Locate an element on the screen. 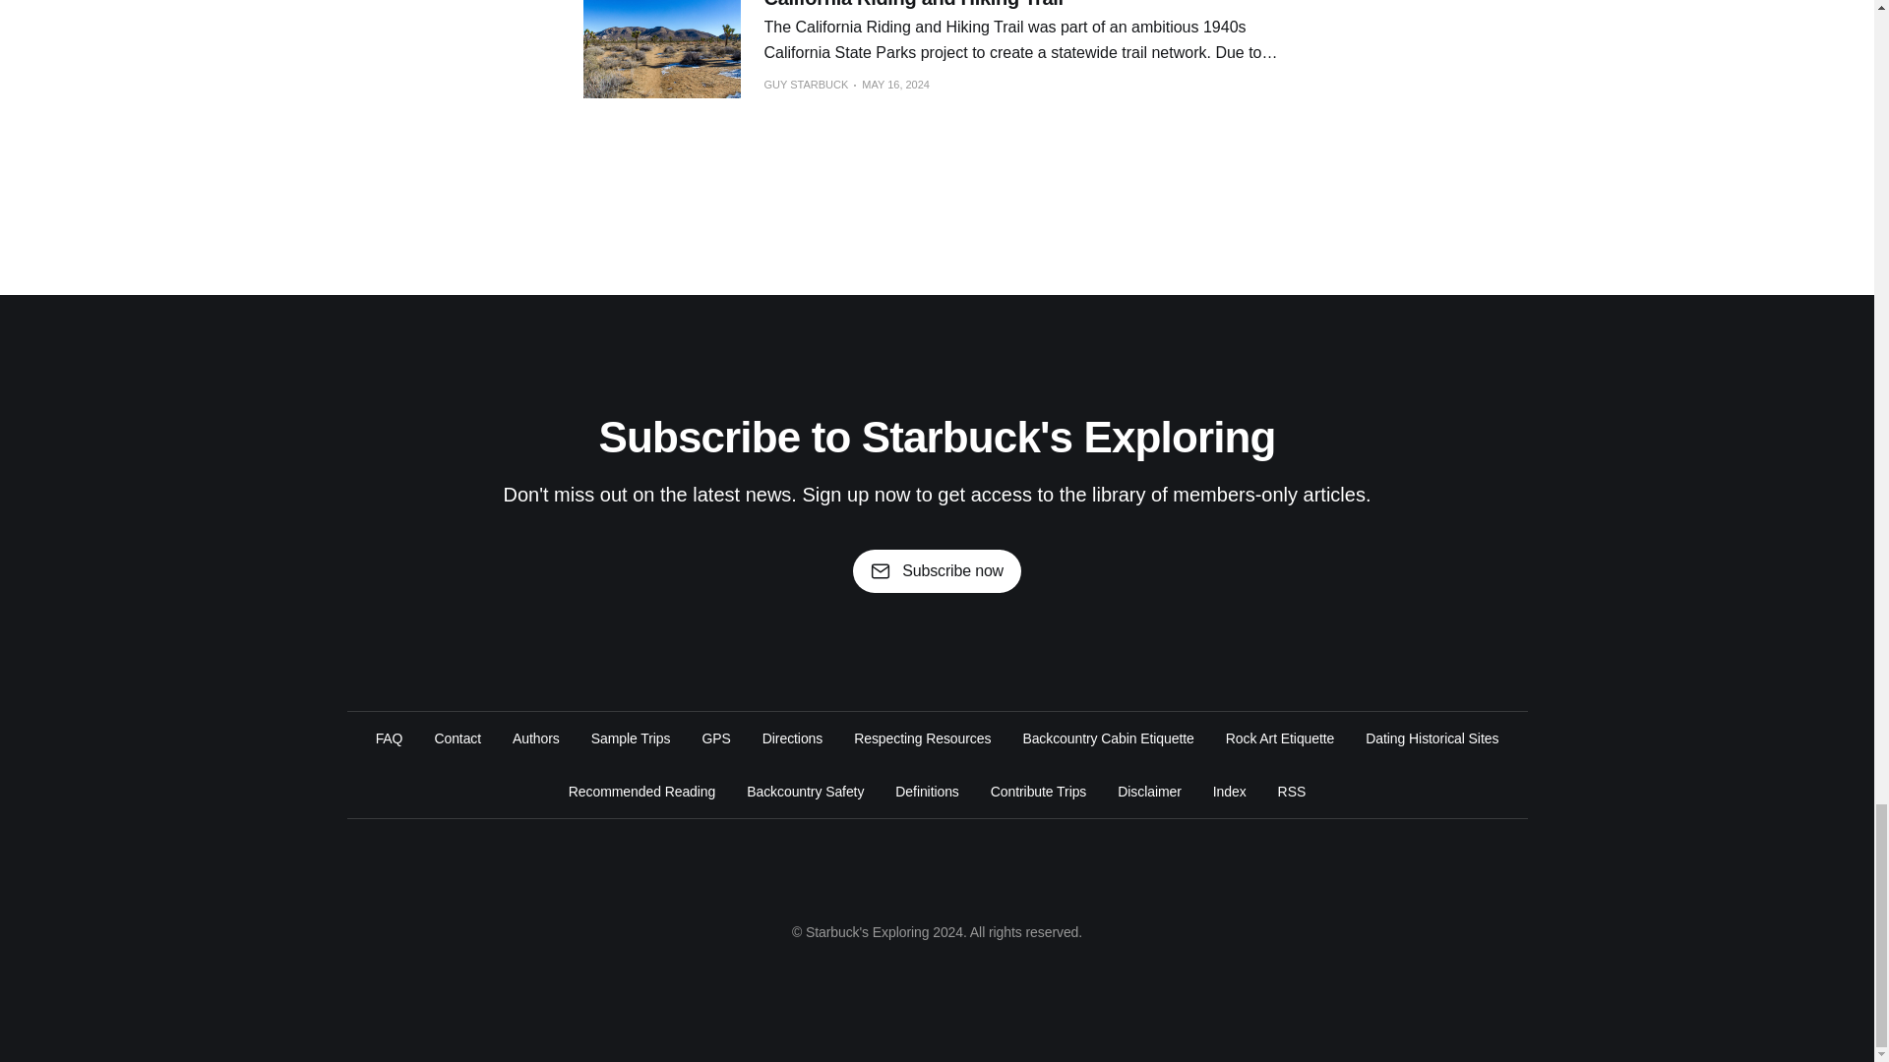  Definitions is located at coordinates (927, 791).